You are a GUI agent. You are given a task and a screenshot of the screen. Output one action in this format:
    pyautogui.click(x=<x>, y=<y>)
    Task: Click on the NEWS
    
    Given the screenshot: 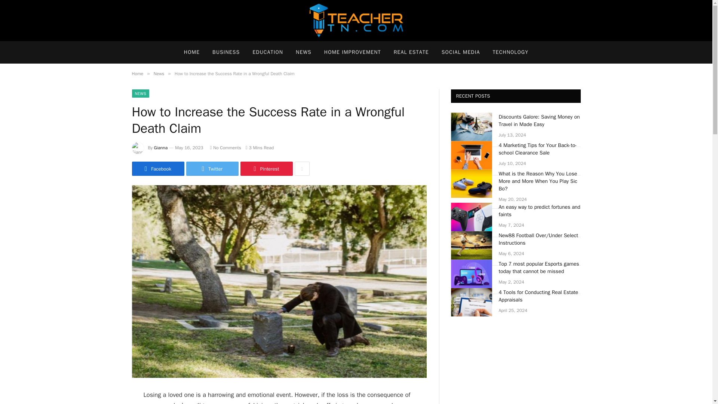 What is the action you would take?
    pyautogui.click(x=140, y=94)
    